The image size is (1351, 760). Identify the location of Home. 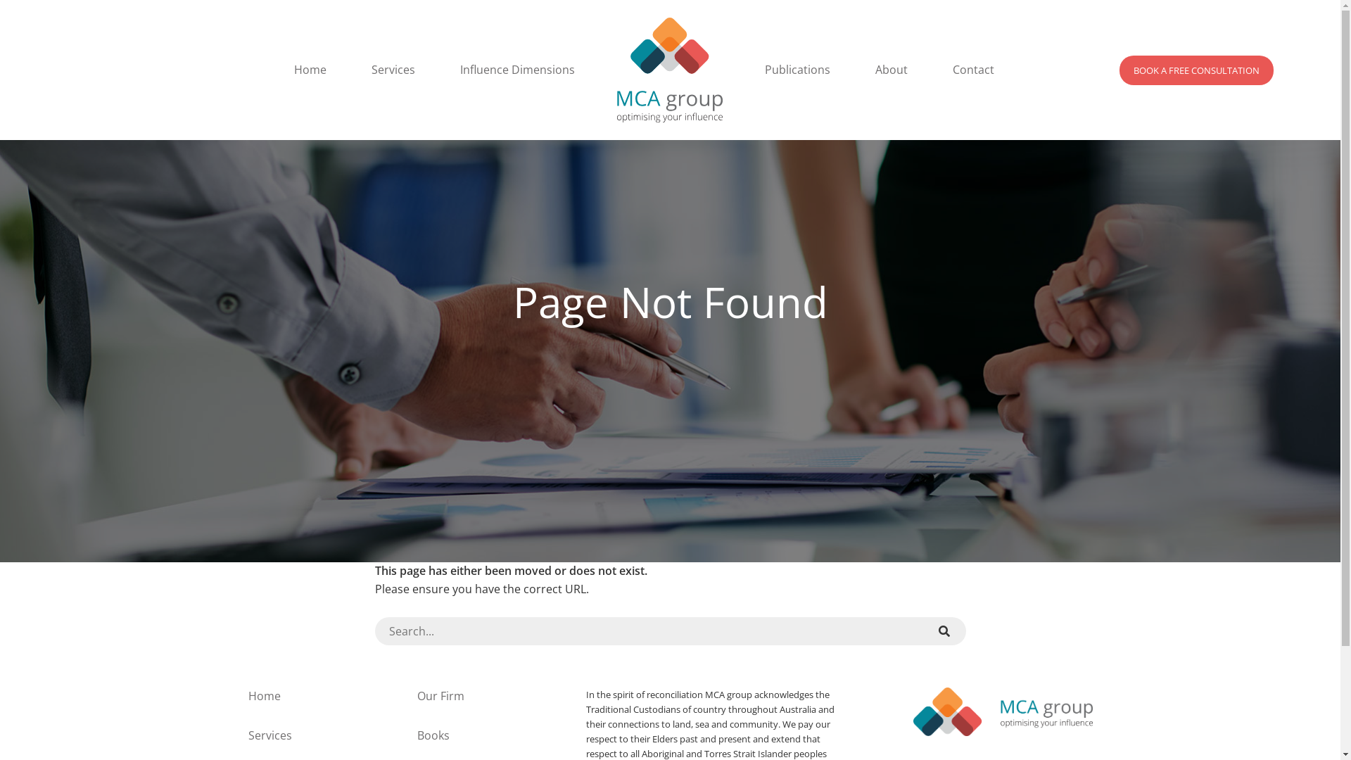
(264, 696).